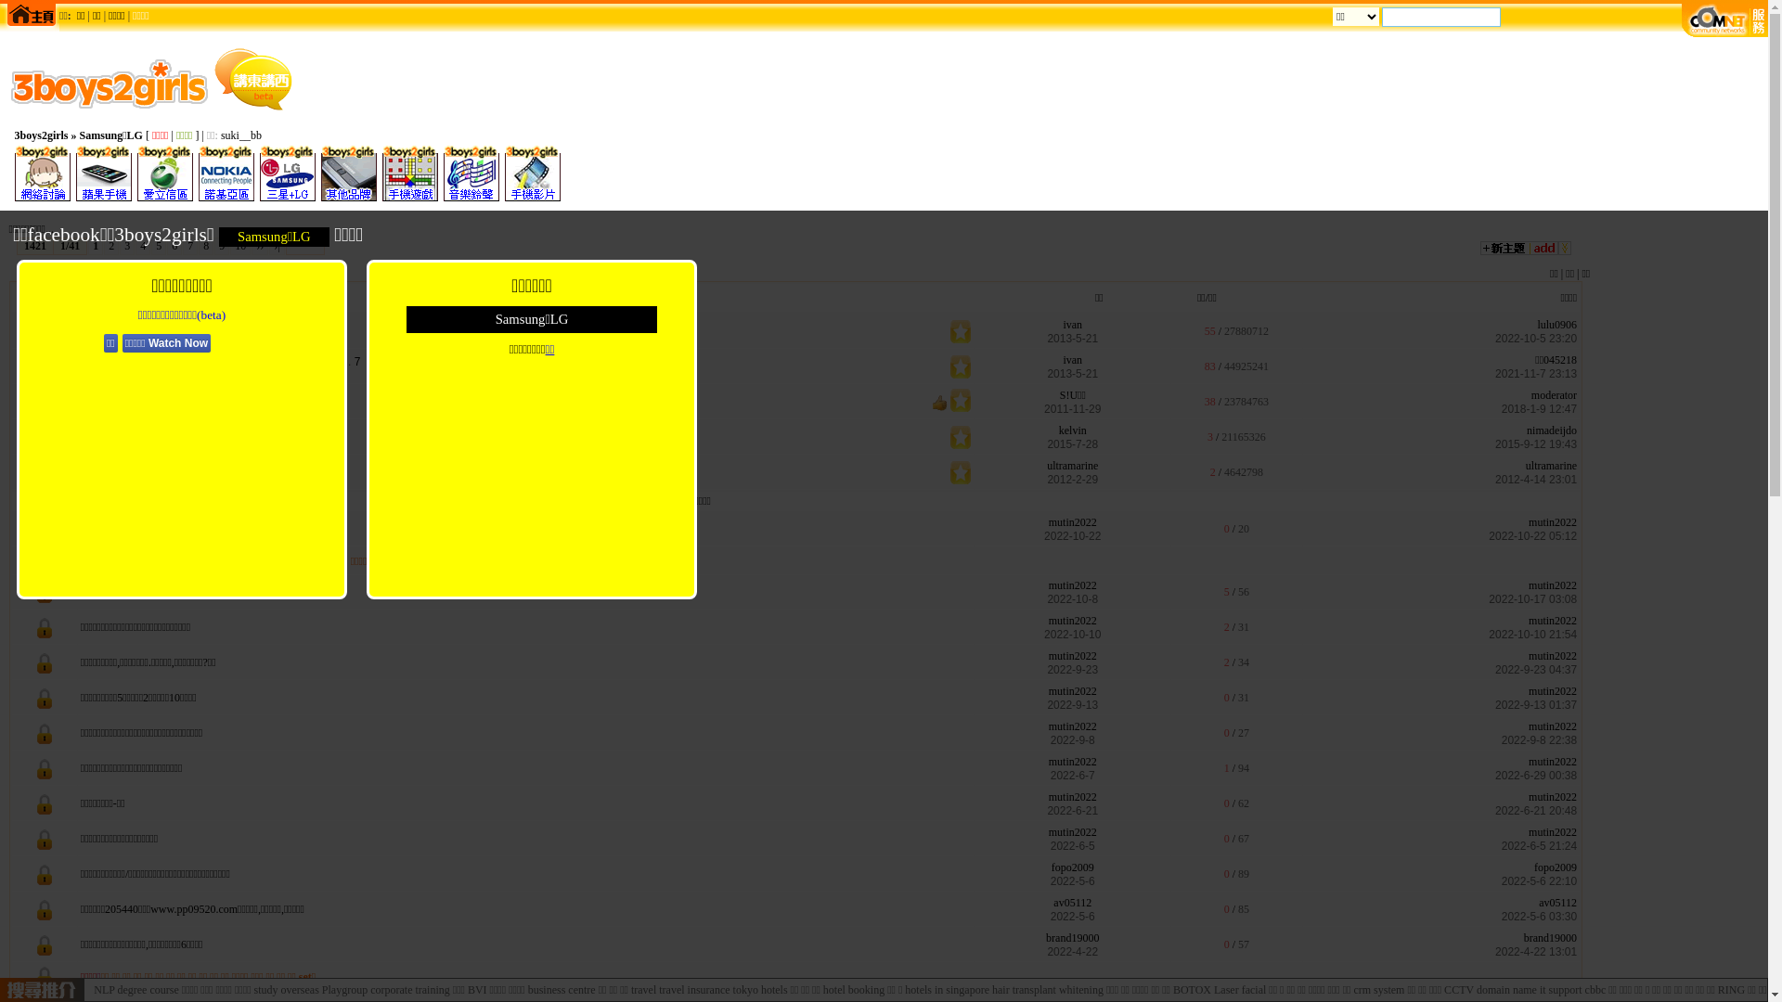  Describe the element at coordinates (1533, 536) in the screenshot. I see `2022-10-22 05:12` at that location.